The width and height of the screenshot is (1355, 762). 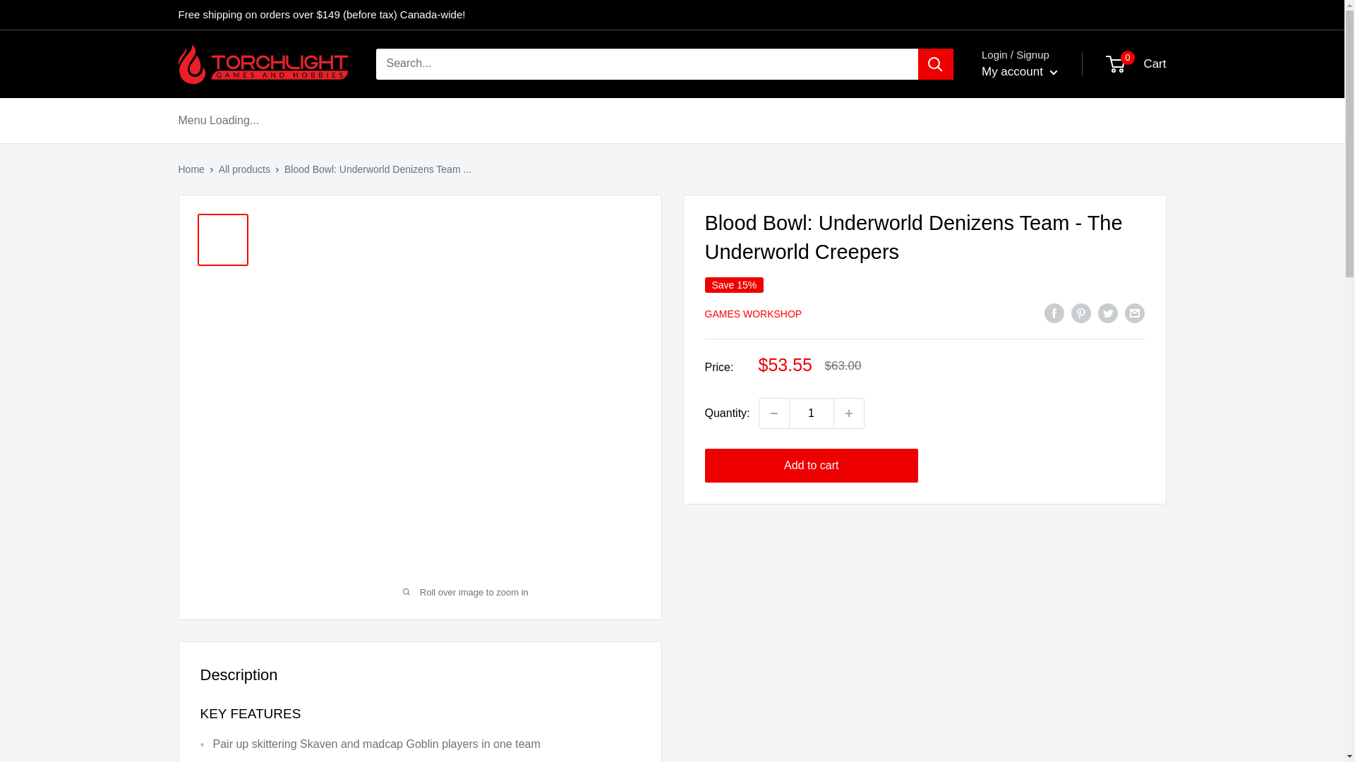 What do you see at coordinates (812, 466) in the screenshot?
I see `GAMES WORKSHOP` at bounding box center [812, 466].